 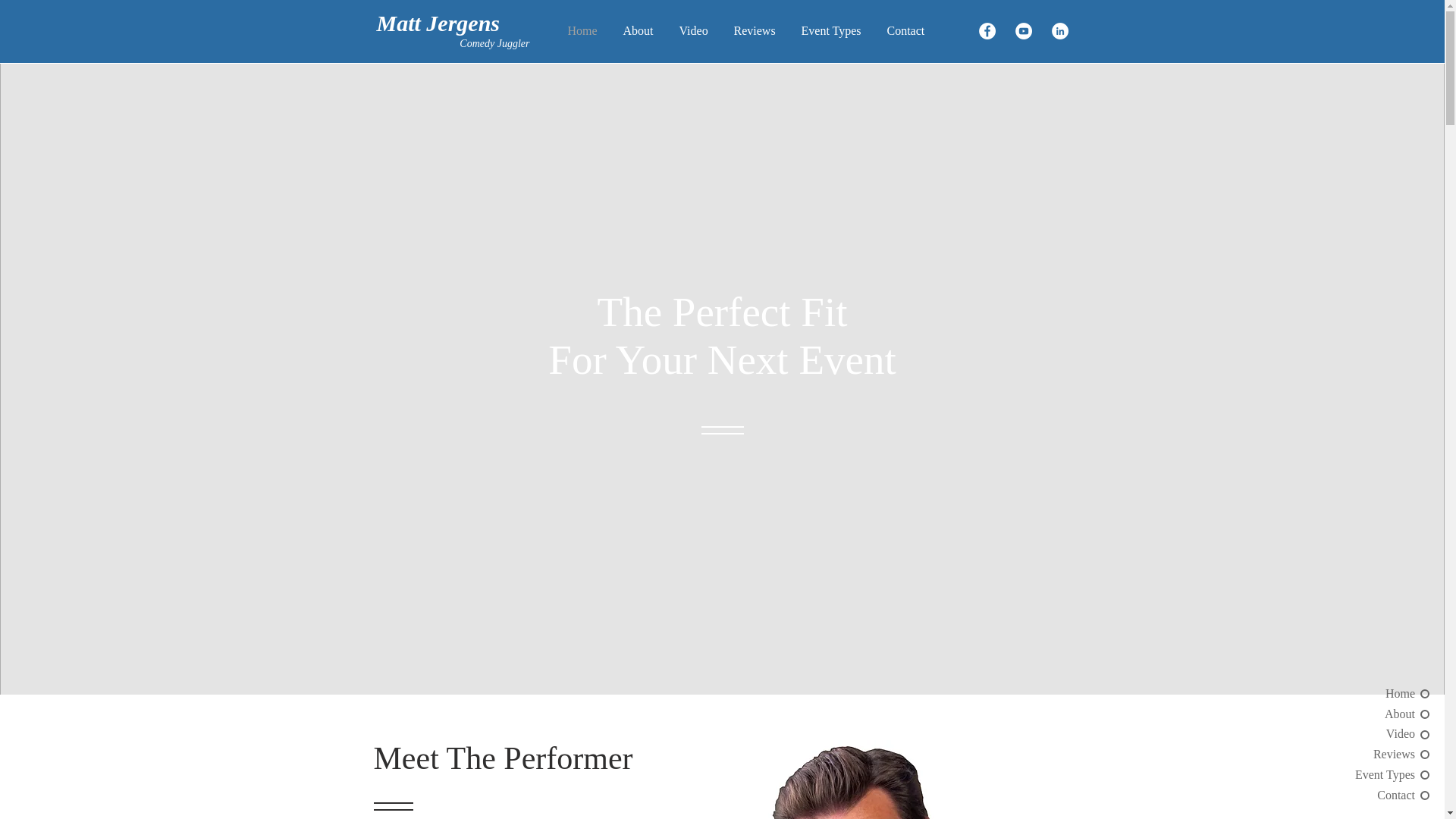 What do you see at coordinates (693, 30) in the screenshot?
I see `Video` at bounding box center [693, 30].